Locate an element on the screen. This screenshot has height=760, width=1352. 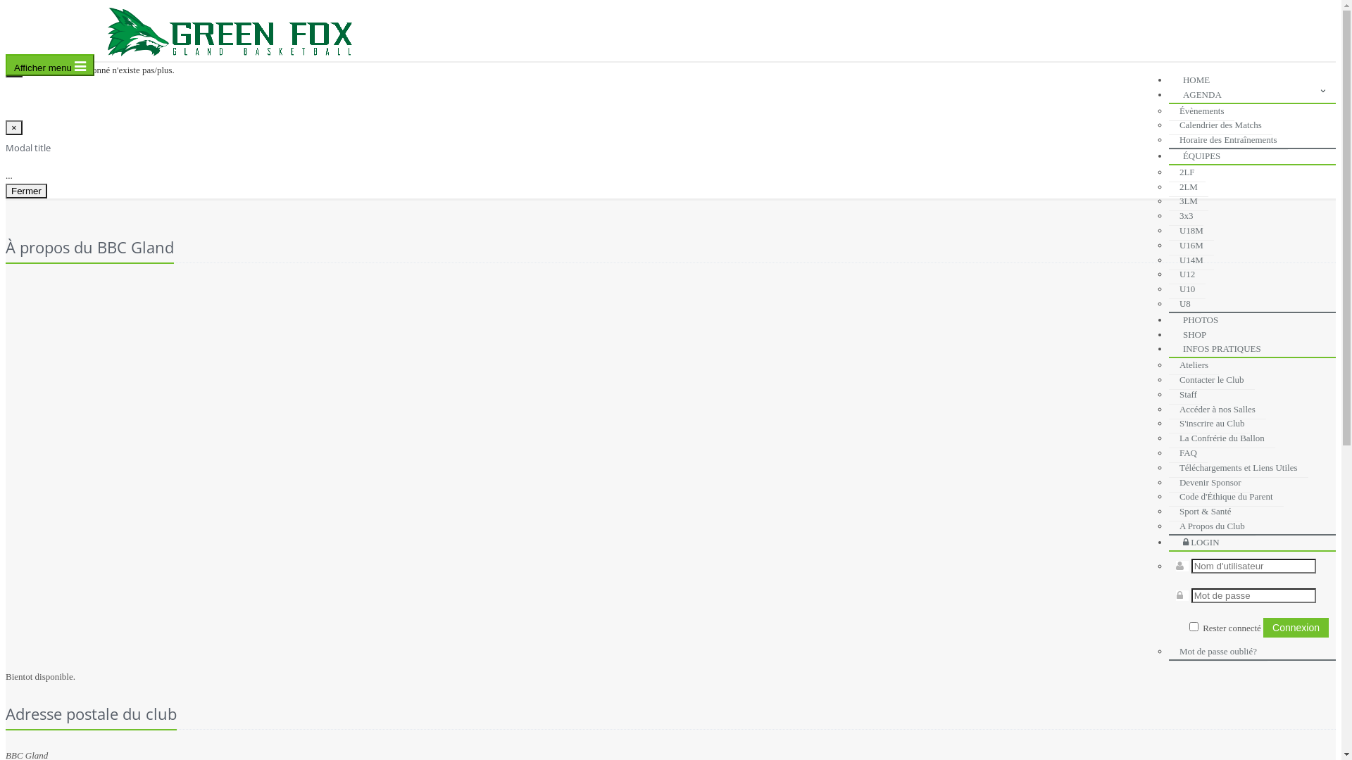
3LM is located at coordinates (1189, 201).